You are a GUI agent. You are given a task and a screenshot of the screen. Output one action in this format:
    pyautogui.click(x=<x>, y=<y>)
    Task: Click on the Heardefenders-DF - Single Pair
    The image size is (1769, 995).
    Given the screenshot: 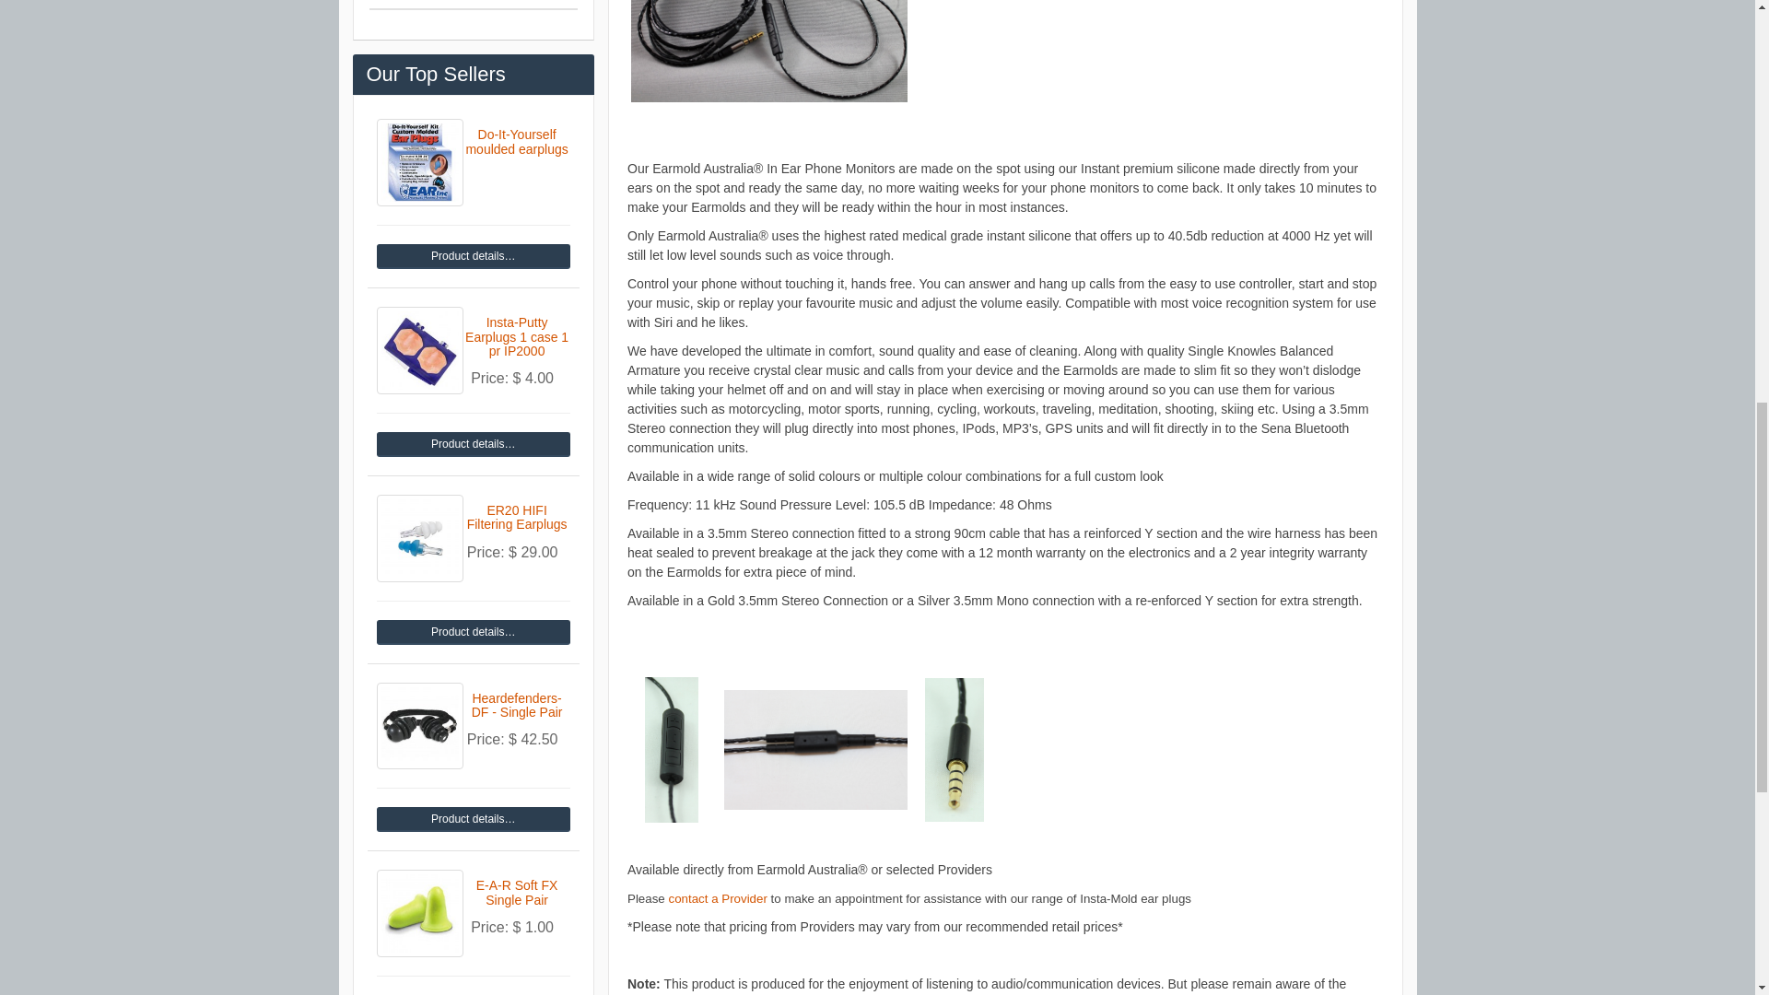 What is the action you would take?
    pyautogui.click(x=419, y=726)
    